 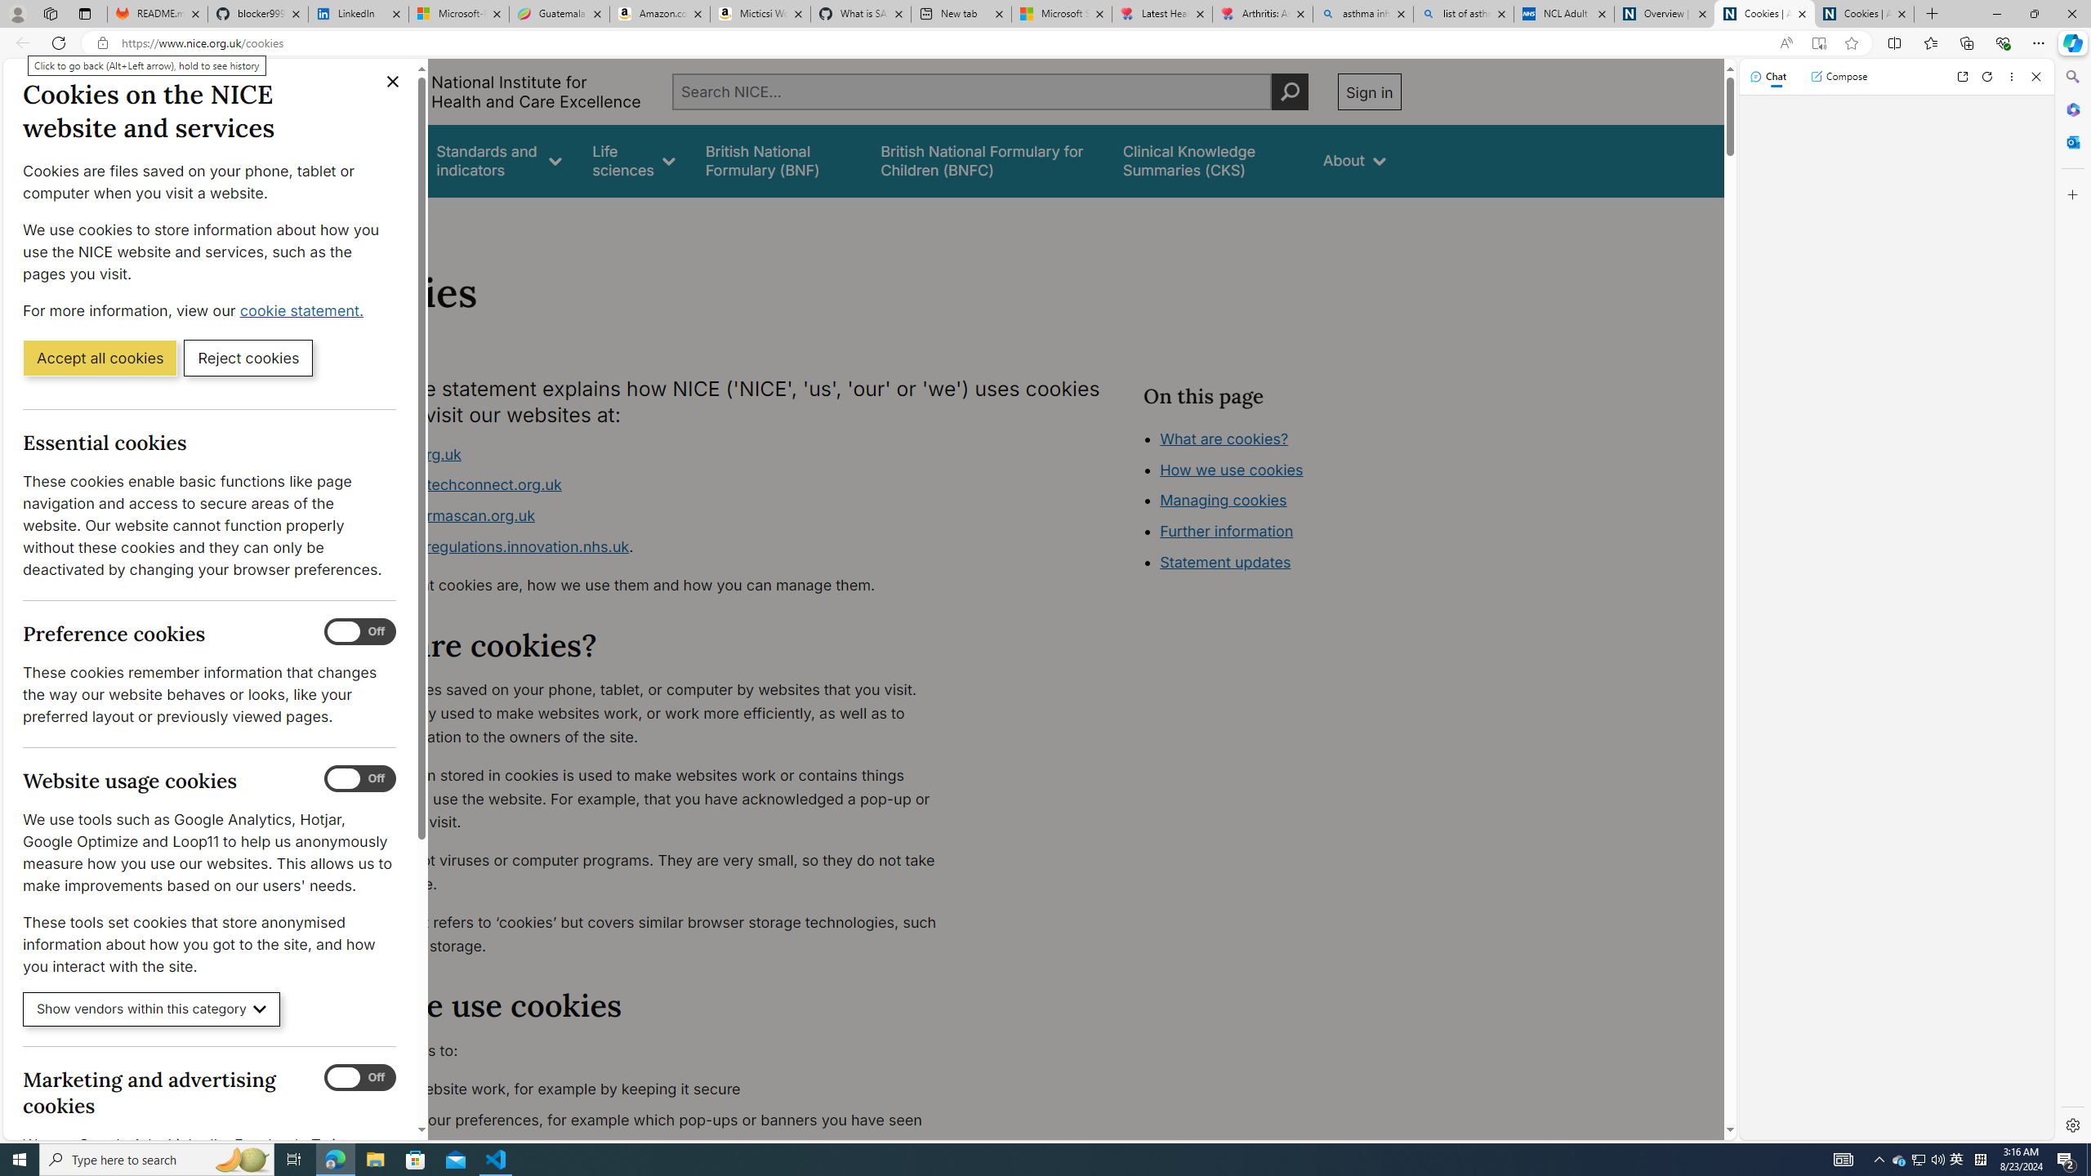 What do you see at coordinates (1271, 502) in the screenshot?
I see `Class: in-page-nav__list` at bounding box center [1271, 502].